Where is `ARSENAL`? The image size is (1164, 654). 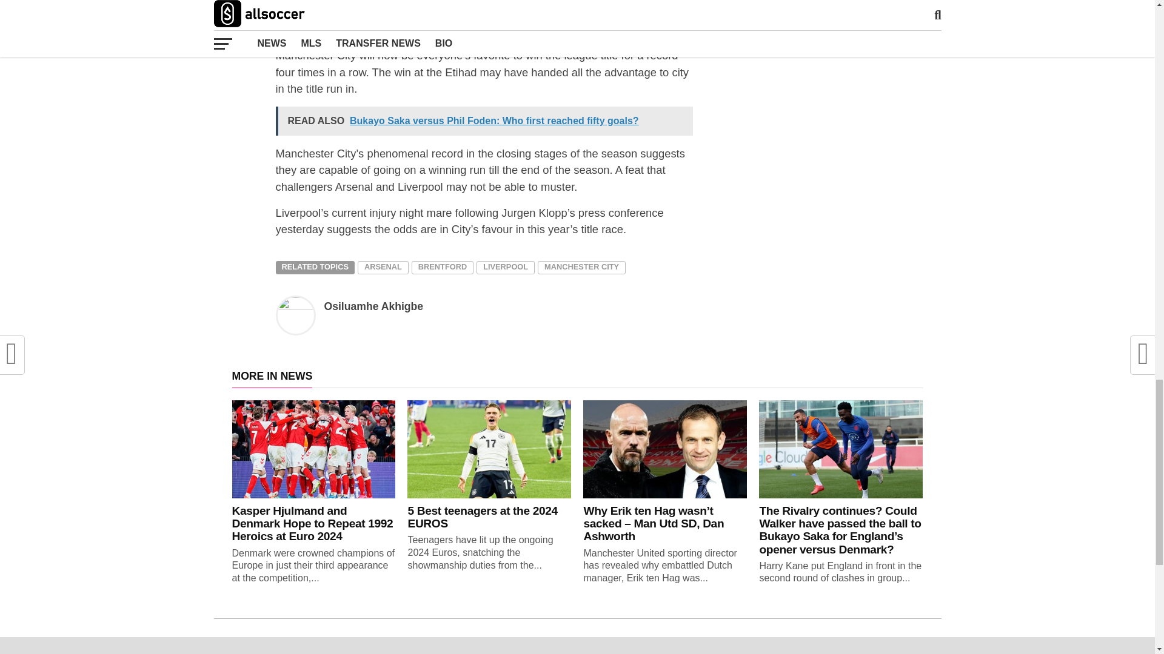
ARSENAL is located at coordinates (383, 267).